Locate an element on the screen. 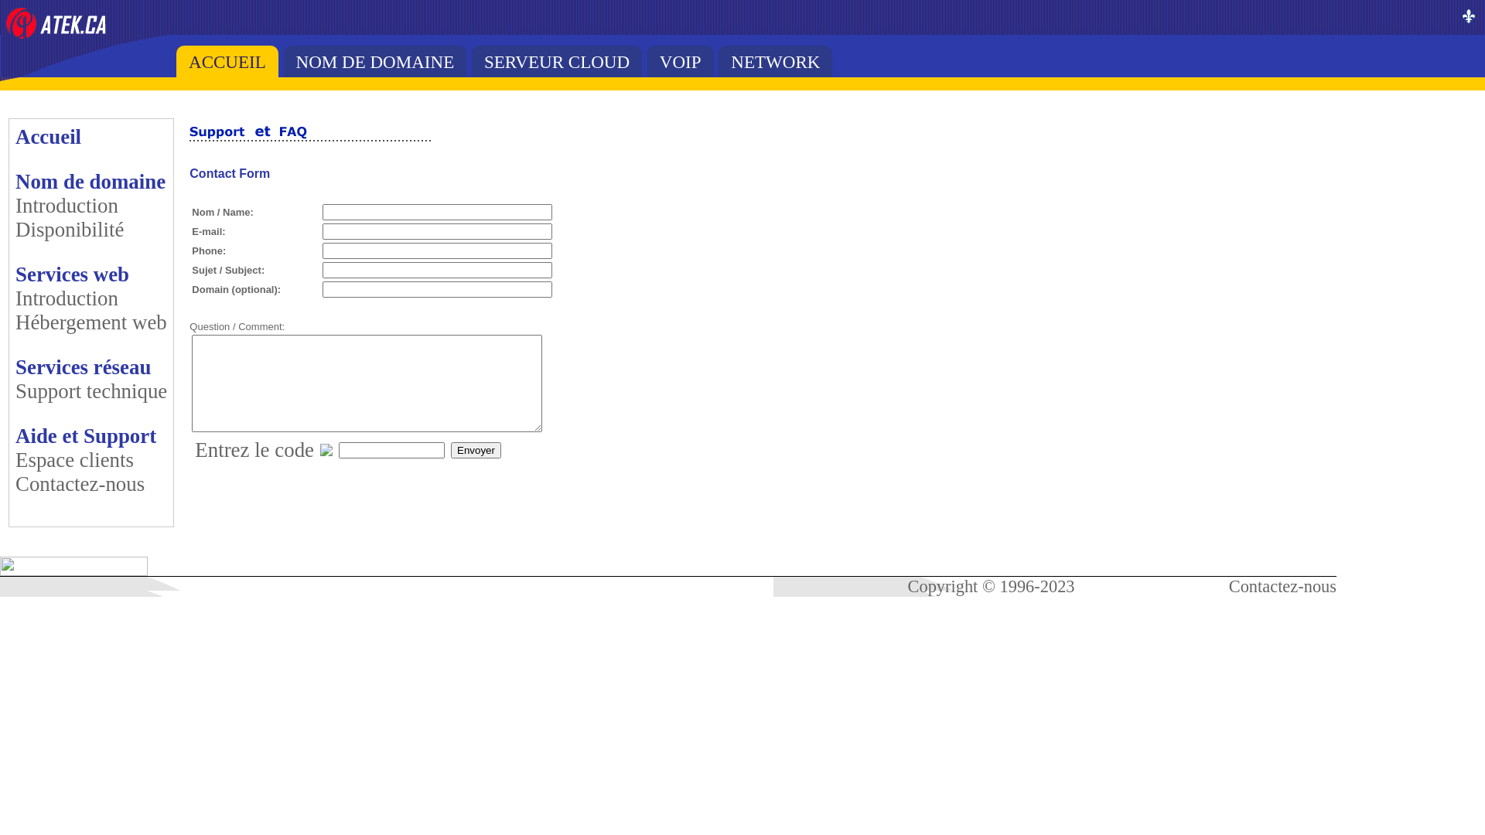  Accueil is located at coordinates (48, 137).